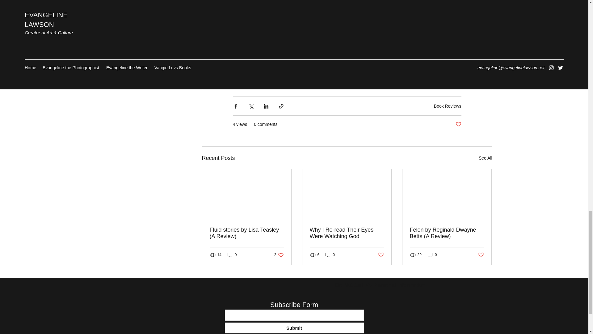  Describe the element at coordinates (381, 255) in the screenshot. I see `Post not marked as liked` at that location.